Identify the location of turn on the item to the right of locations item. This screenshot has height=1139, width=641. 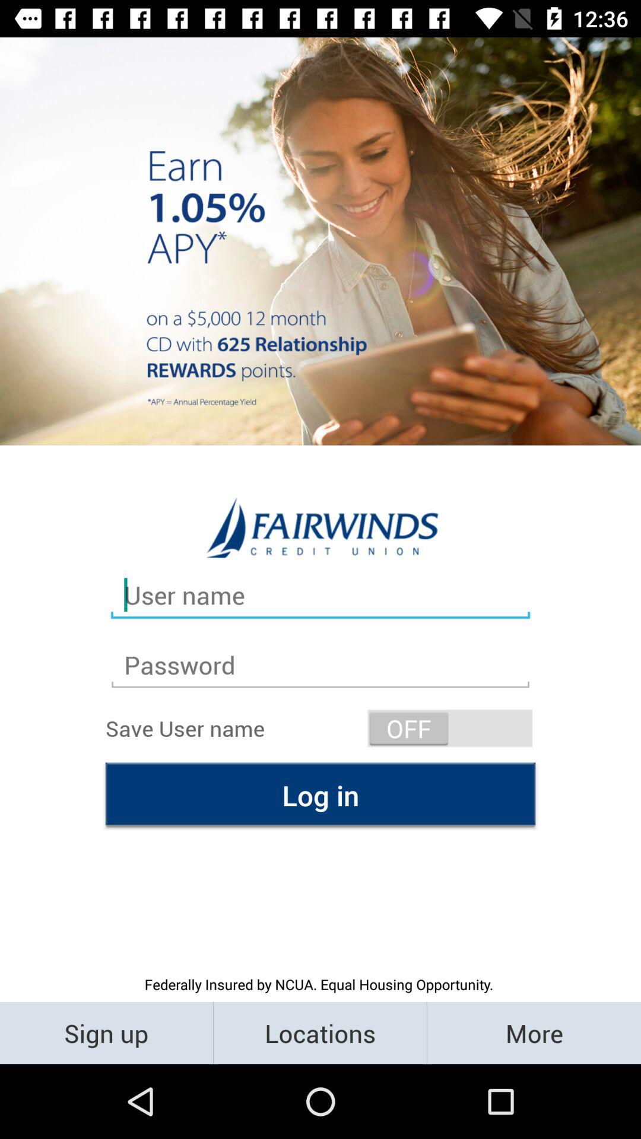
(534, 1032).